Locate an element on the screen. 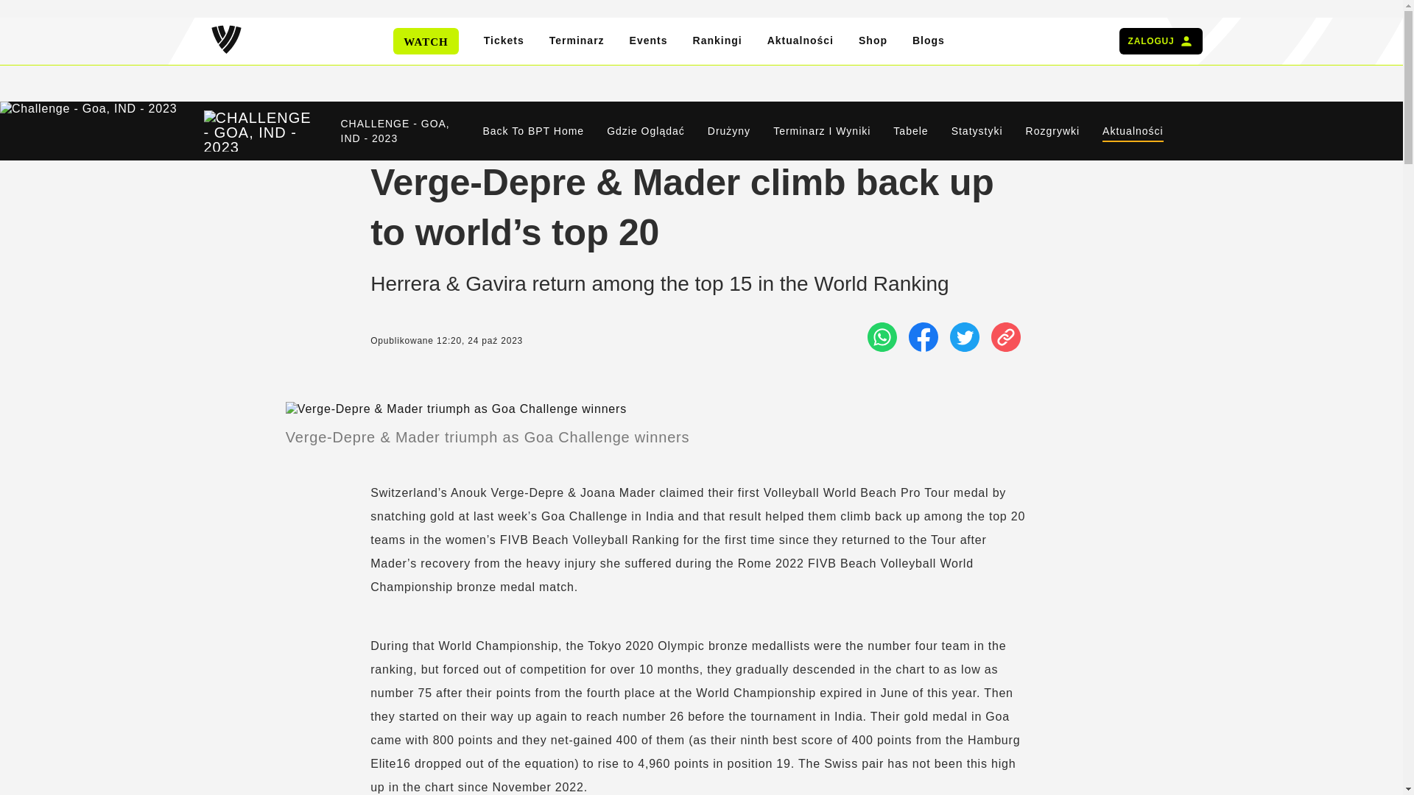  Statystyki is located at coordinates (977, 131).